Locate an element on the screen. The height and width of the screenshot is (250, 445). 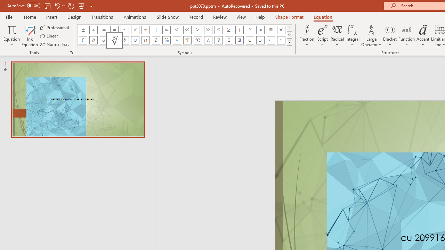
Script is located at coordinates (323, 35).